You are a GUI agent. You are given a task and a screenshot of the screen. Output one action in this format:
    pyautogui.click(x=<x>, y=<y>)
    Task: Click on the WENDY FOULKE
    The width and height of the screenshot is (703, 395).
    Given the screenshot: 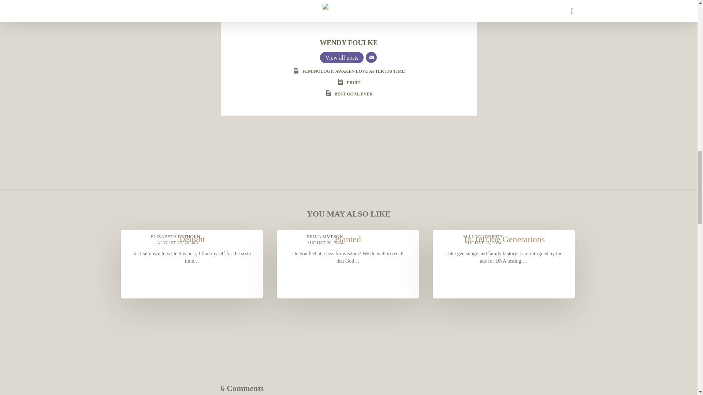 What is the action you would take?
    pyautogui.click(x=349, y=42)
    